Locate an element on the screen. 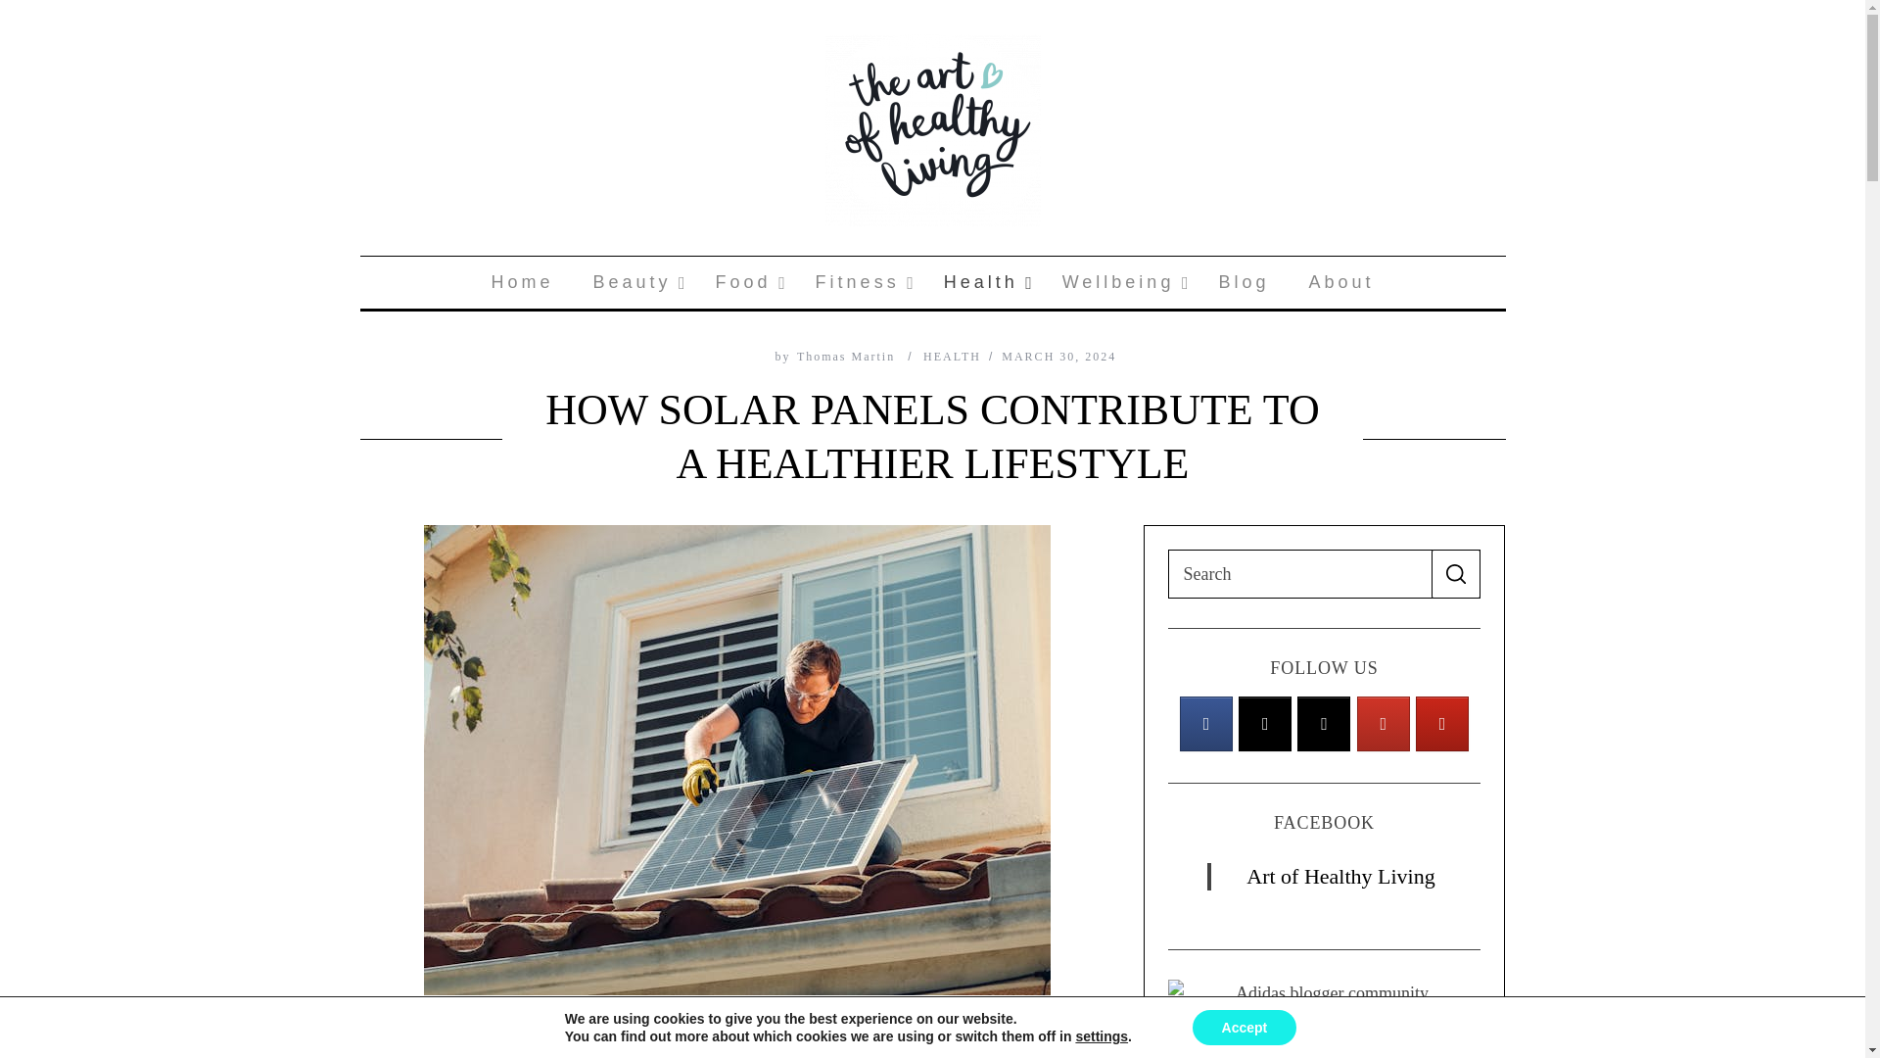 This screenshot has width=1880, height=1058. Food is located at coordinates (634, 282).